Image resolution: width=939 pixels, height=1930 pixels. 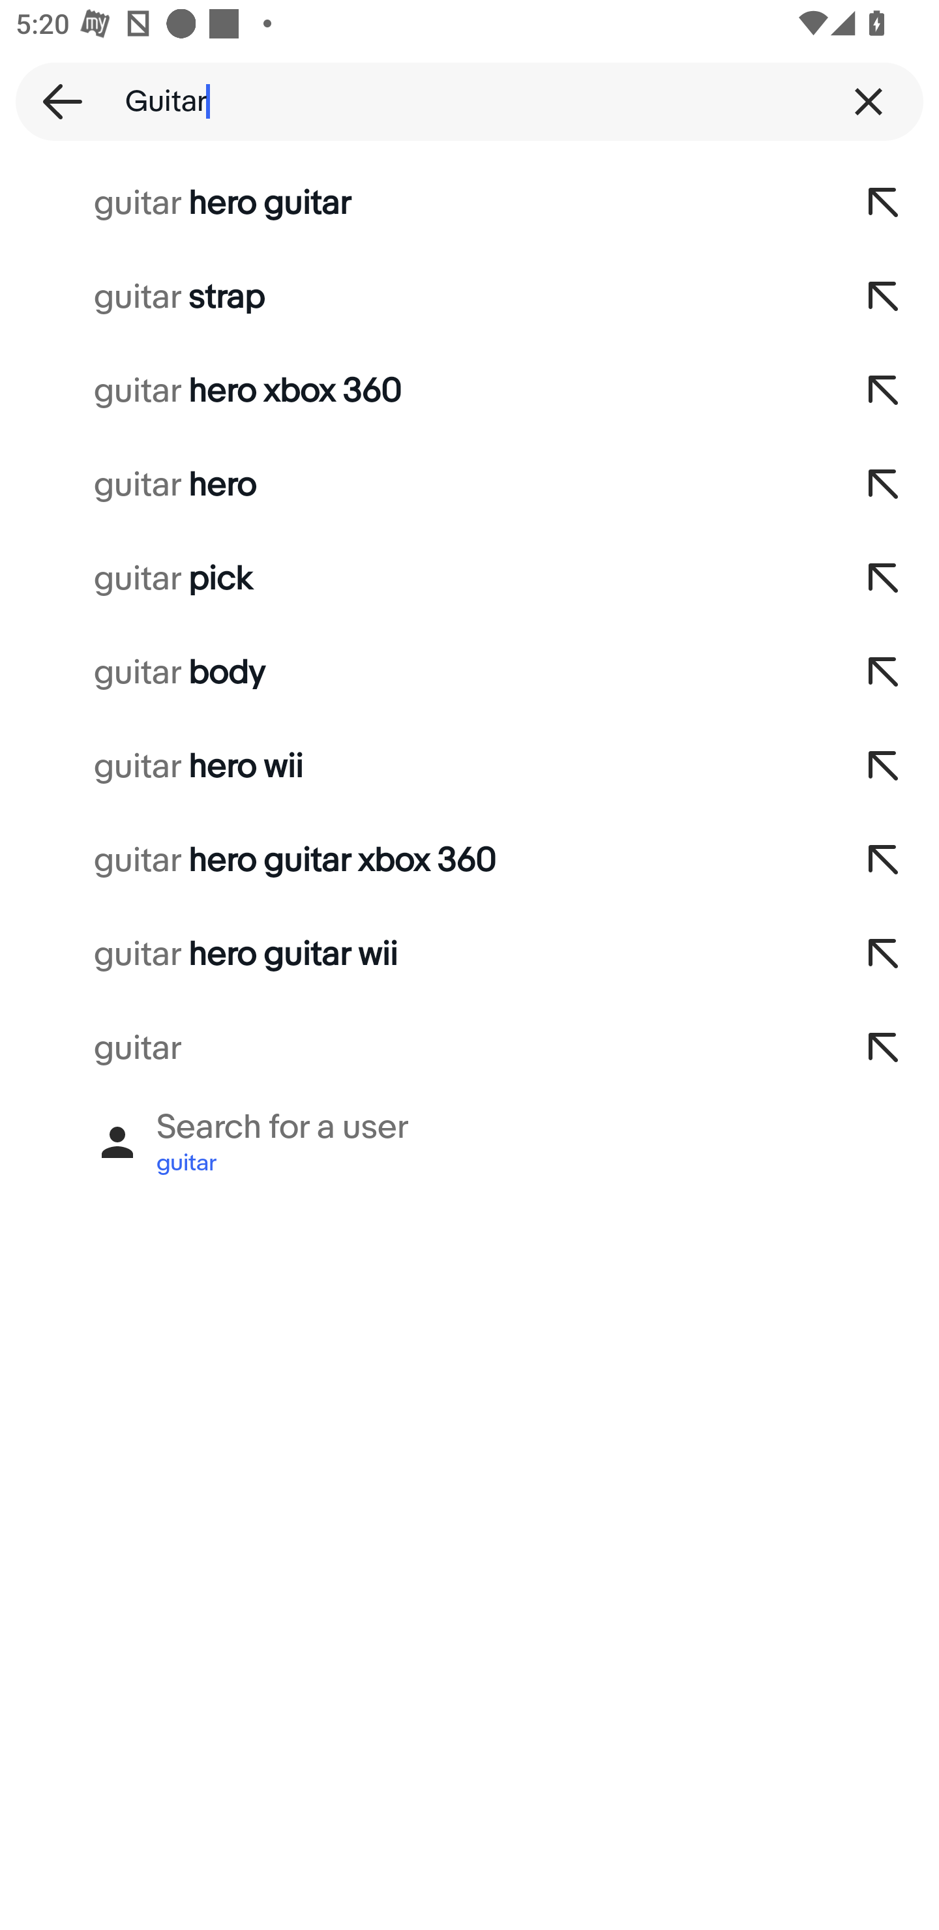 I want to click on Back, so click(x=55, y=101).